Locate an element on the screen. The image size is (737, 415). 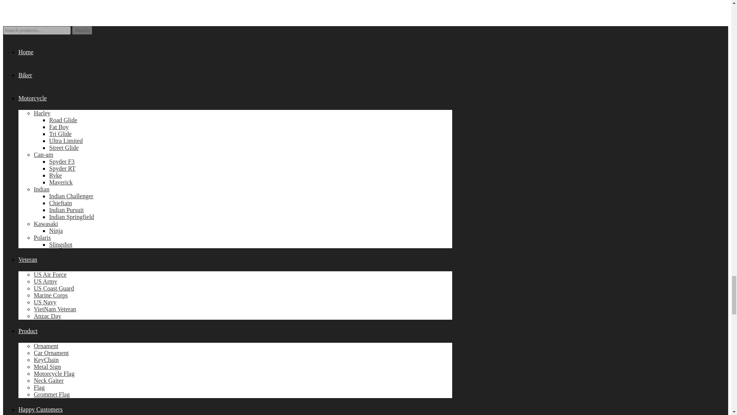
Kawasaki is located at coordinates (46, 224).